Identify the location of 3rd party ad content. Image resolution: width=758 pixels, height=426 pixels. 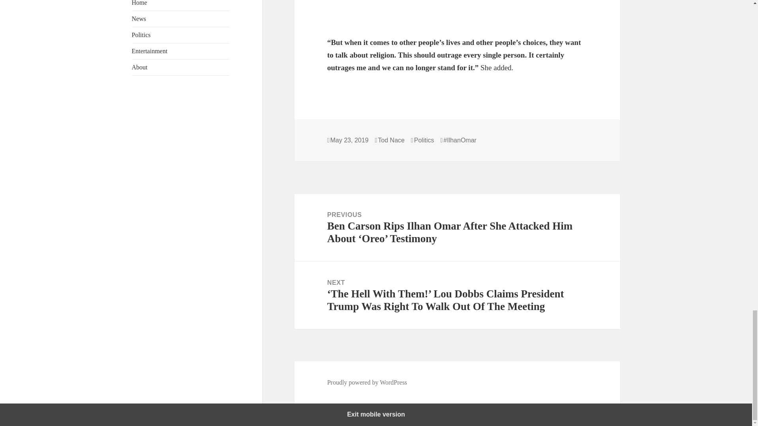
(458, 14).